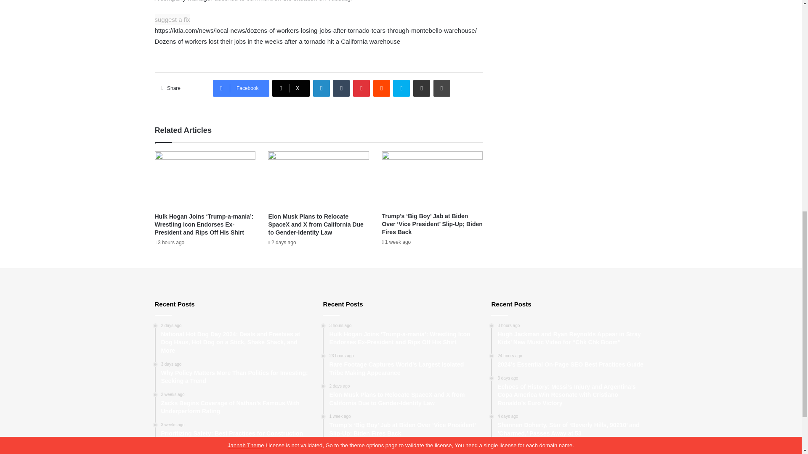 The width and height of the screenshot is (808, 454). What do you see at coordinates (421, 88) in the screenshot?
I see `Share via Email` at bounding box center [421, 88].